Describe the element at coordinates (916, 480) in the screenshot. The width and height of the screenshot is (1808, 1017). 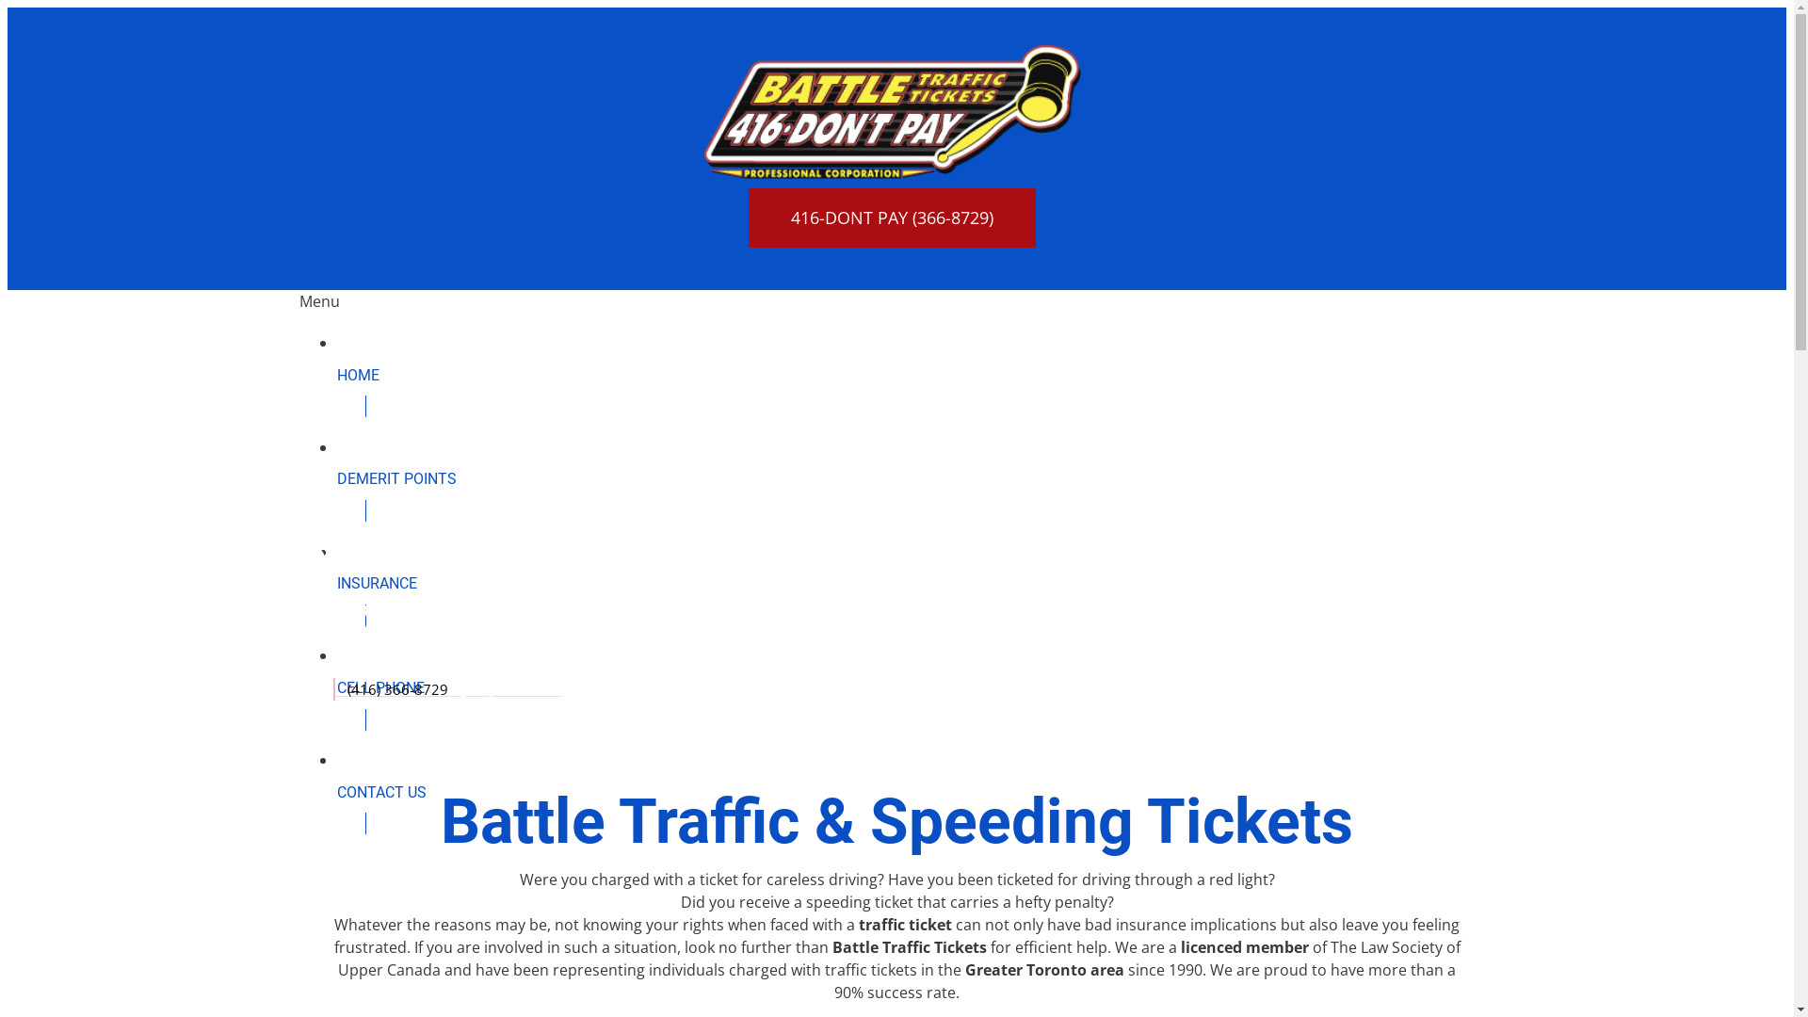
I see `DEMERIT POINTS` at that location.